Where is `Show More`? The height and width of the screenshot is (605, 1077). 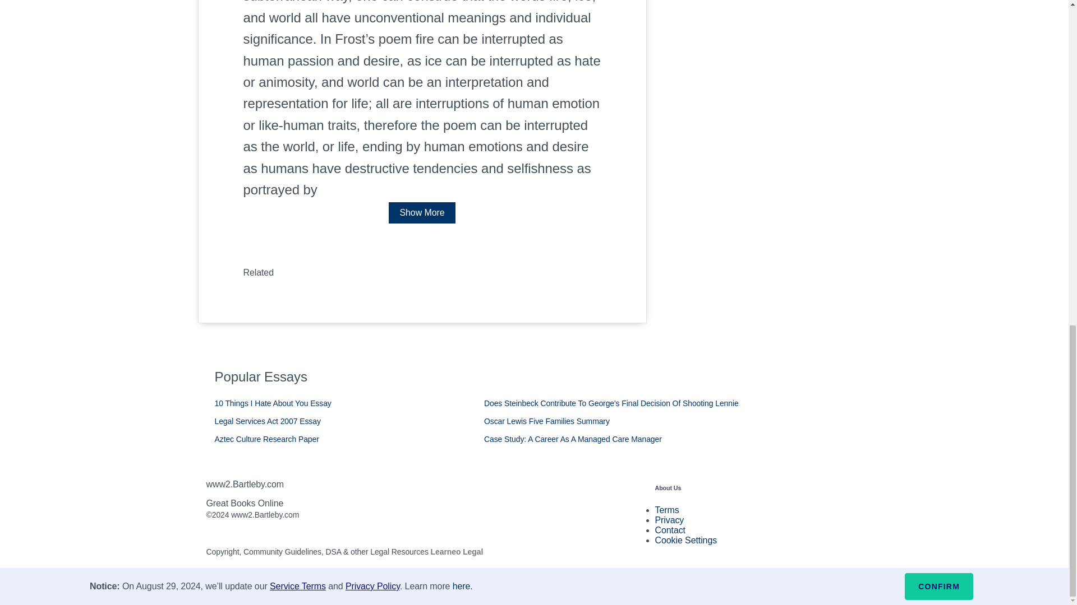
Show More is located at coordinates (422, 212).